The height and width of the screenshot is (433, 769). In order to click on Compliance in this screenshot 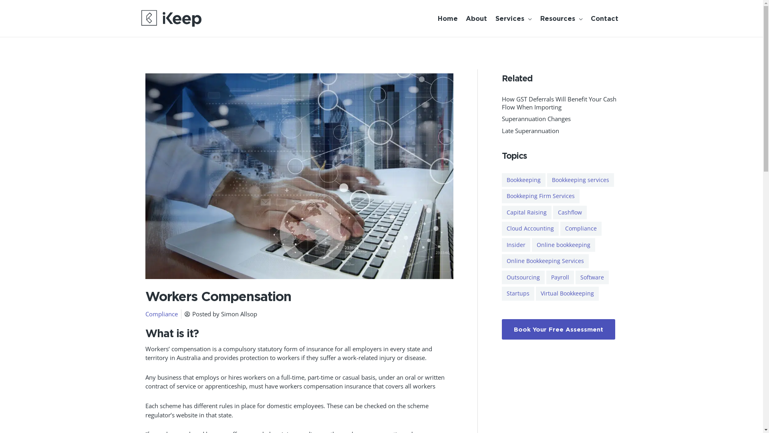, I will do `click(161, 314)`.